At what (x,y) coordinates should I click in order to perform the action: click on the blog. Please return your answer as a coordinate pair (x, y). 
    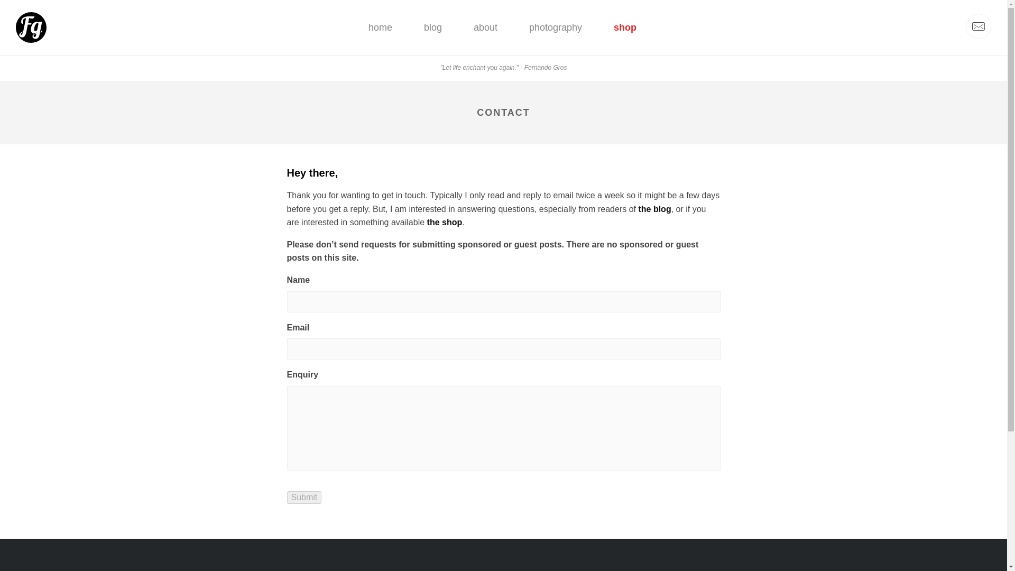
    Looking at the image, I should click on (654, 209).